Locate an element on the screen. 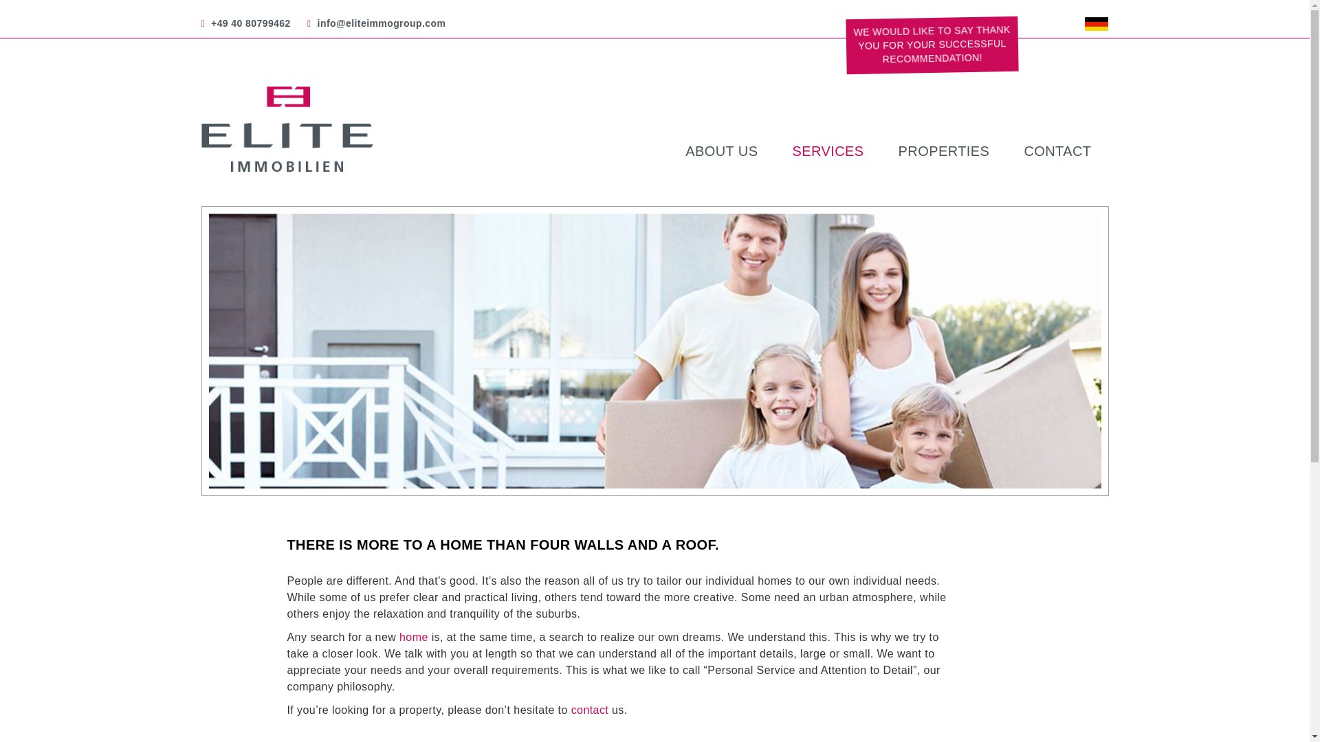 Image resolution: width=1320 pixels, height=742 pixels. DE is located at coordinates (1097, 23).